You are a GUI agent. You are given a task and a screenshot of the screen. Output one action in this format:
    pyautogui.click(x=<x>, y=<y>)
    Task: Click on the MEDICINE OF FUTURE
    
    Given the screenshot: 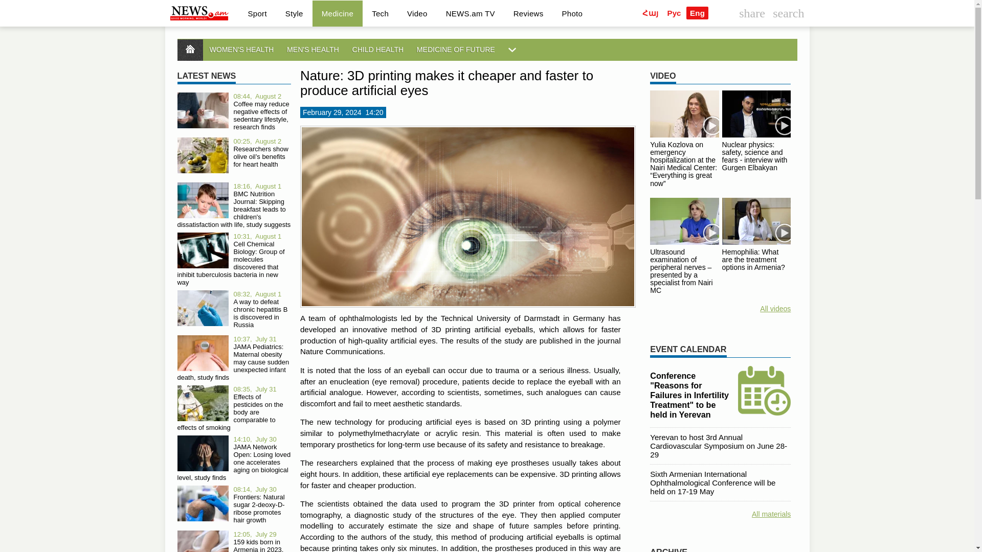 What is the action you would take?
    pyautogui.click(x=572, y=13)
    